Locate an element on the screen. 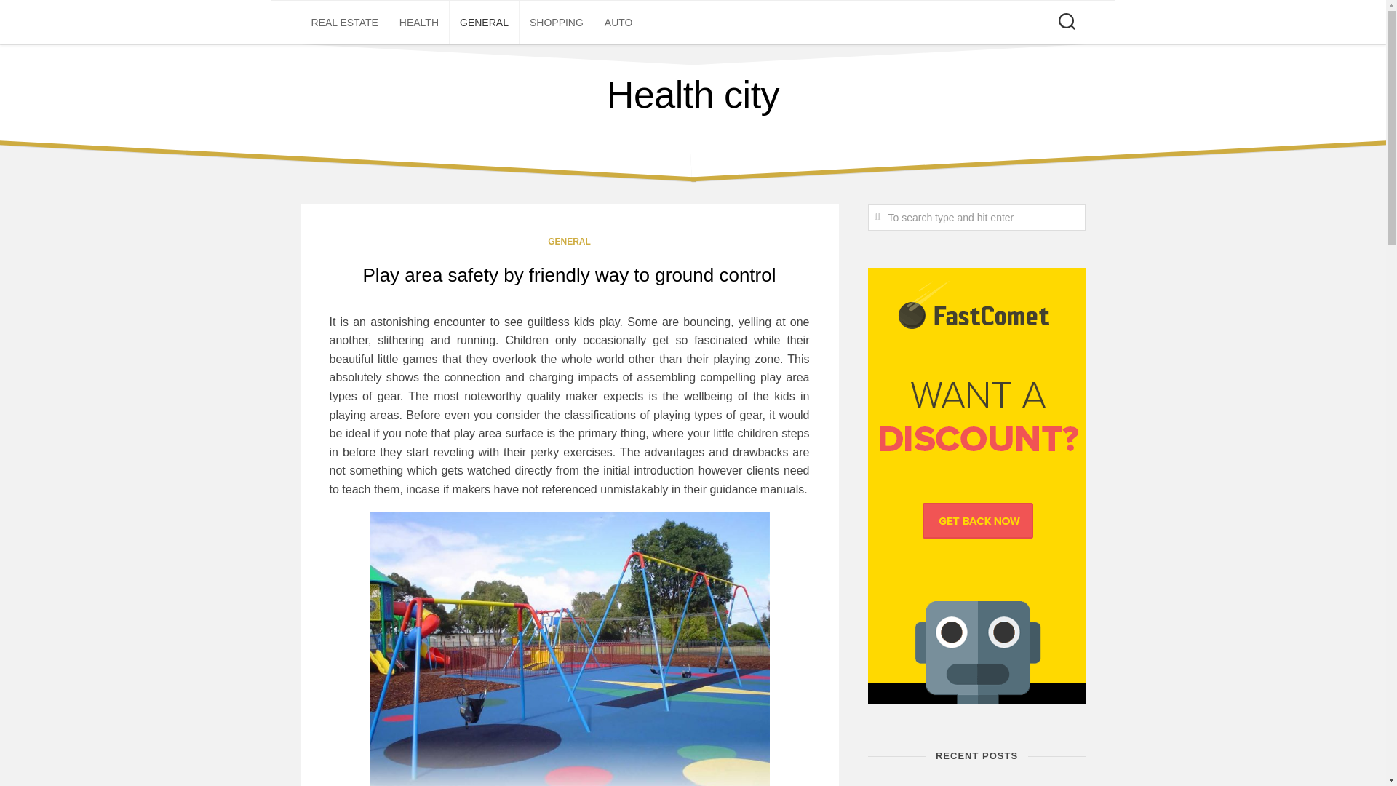 Image resolution: width=1397 pixels, height=786 pixels. HEALTH is located at coordinates (419, 22).